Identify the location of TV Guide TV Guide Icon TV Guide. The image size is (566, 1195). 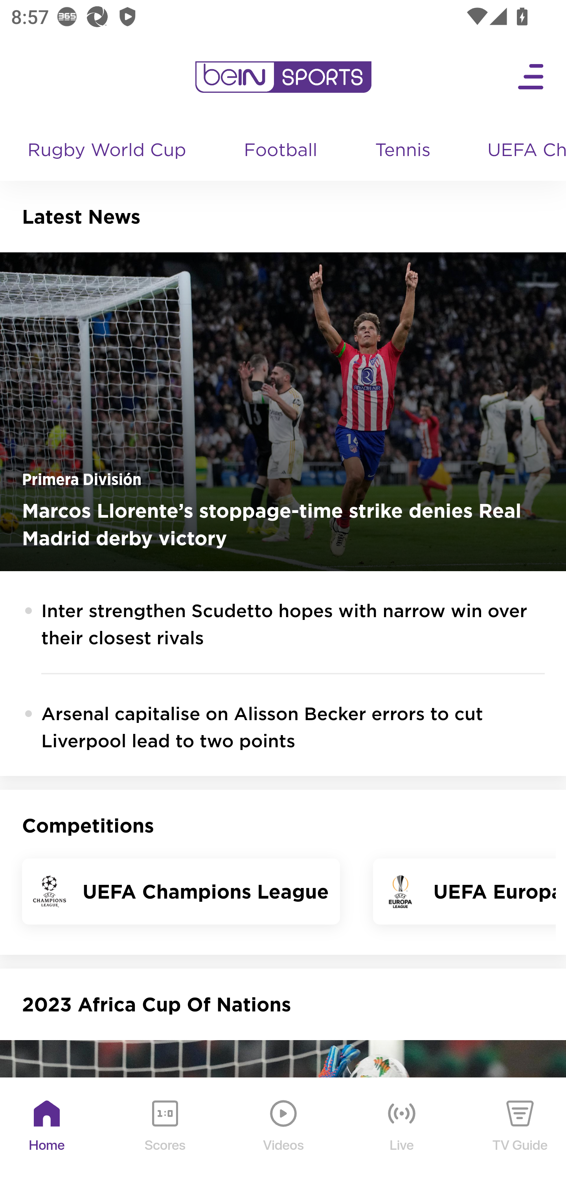
(520, 1137).